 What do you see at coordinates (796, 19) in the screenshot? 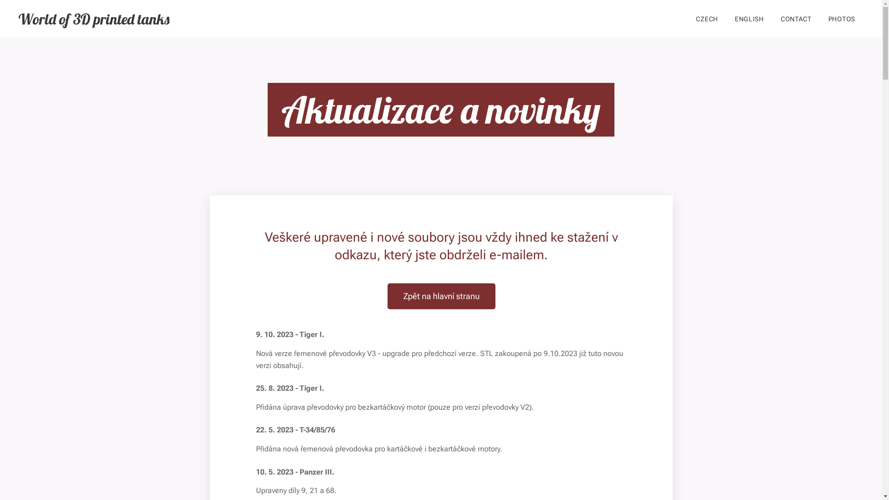
I see `CONTACT` at bounding box center [796, 19].